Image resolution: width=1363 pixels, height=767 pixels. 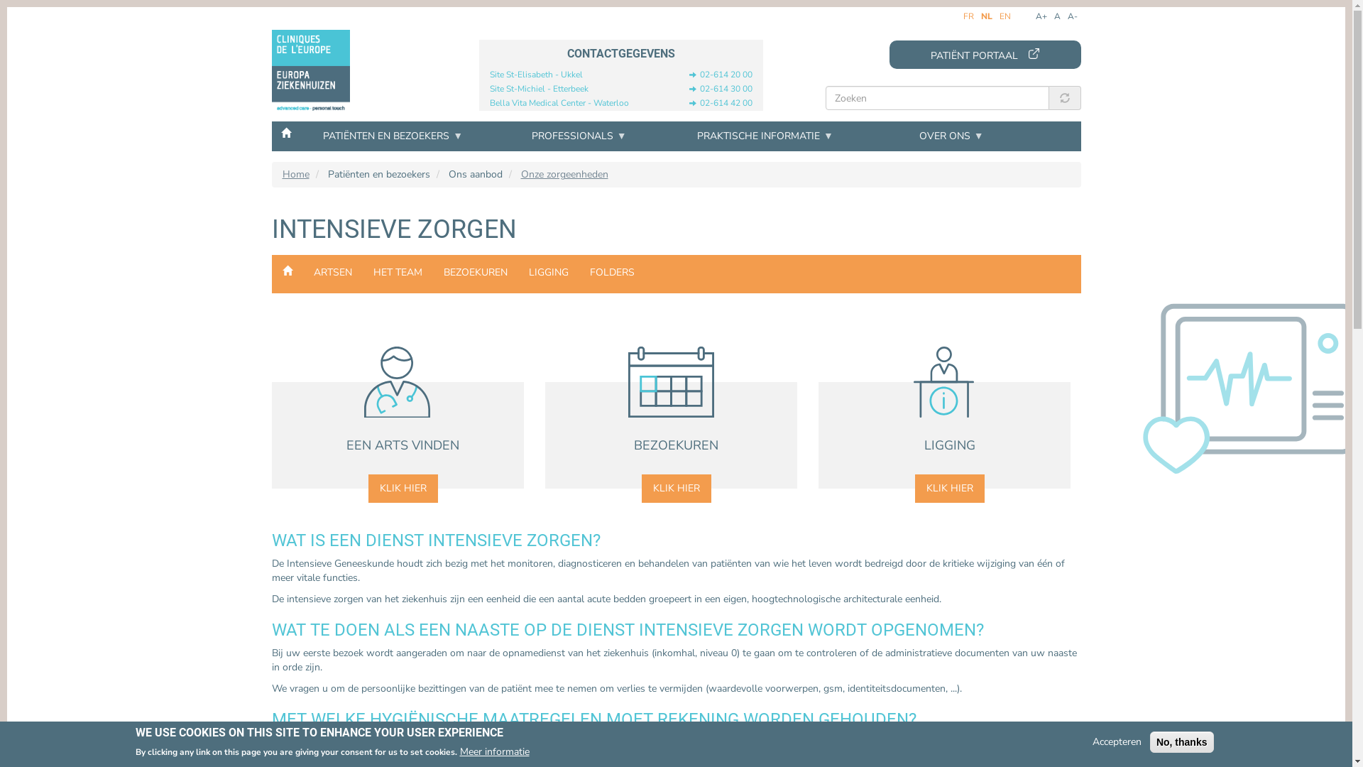 What do you see at coordinates (987, 17) in the screenshot?
I see `NL` at bounding box center [987, 17].